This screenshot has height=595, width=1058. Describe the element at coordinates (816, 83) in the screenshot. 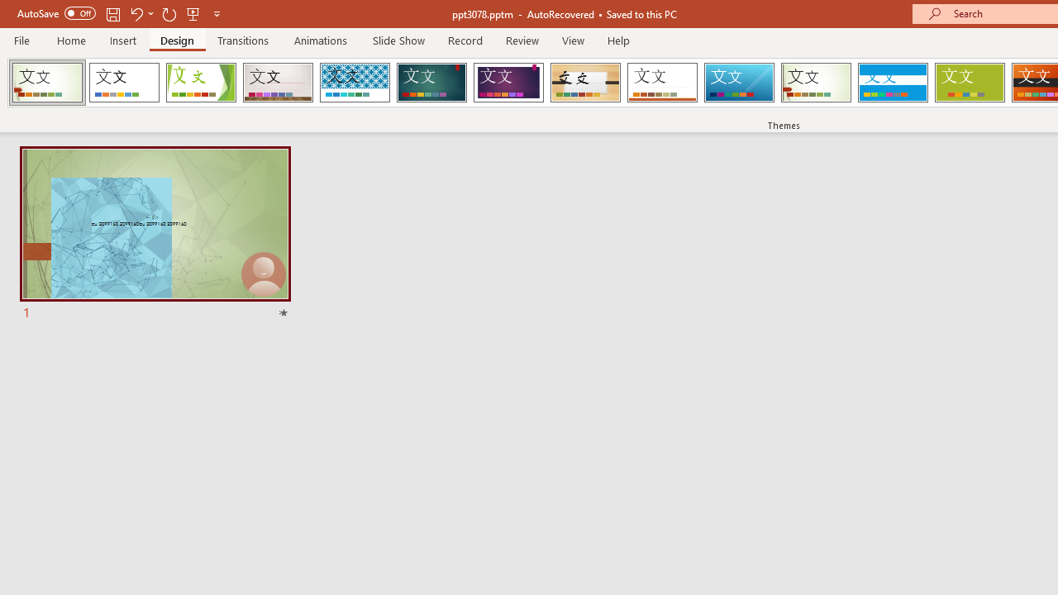

I see `Wisp` at that location.